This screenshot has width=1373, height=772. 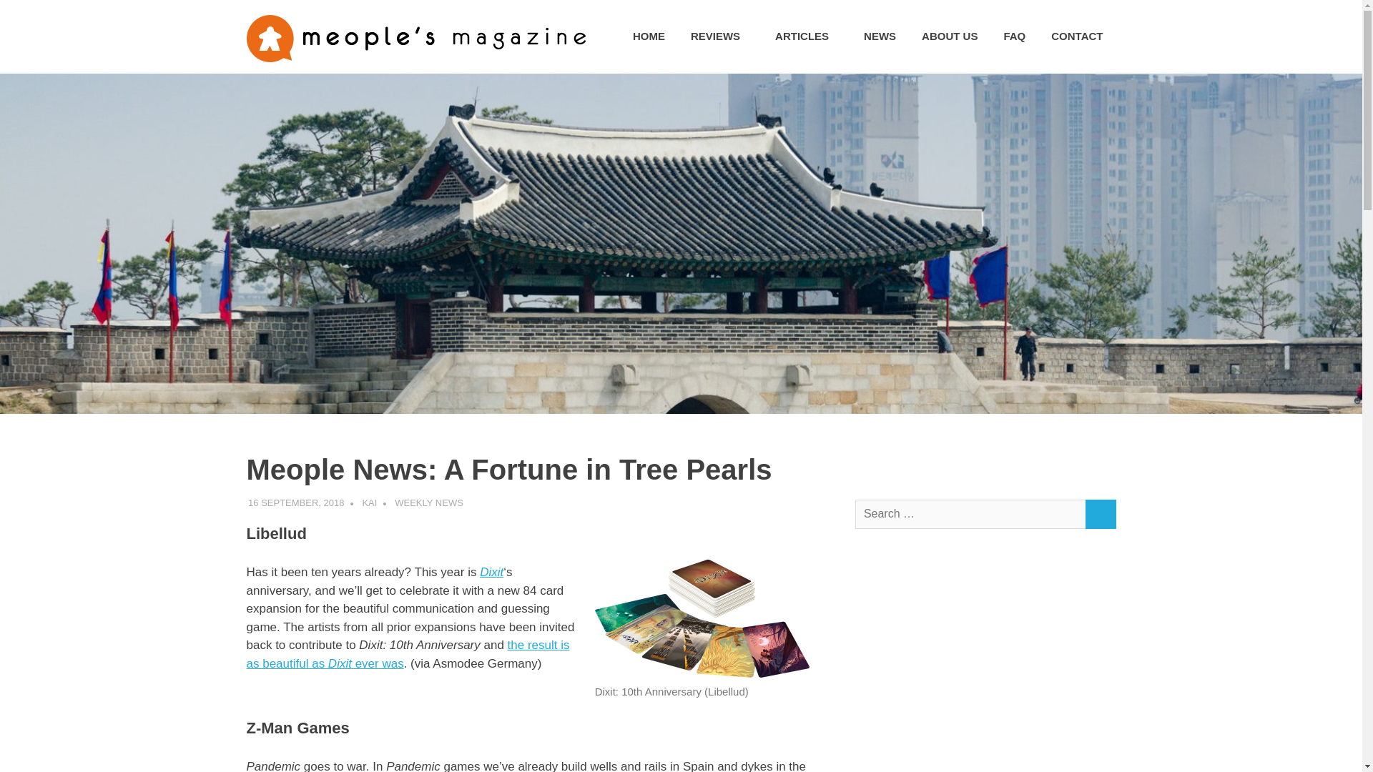 What do you see at coordinates (369, 502) in the screenshot?
I see `View all posts by Kai` at bounding box center [369, 502].